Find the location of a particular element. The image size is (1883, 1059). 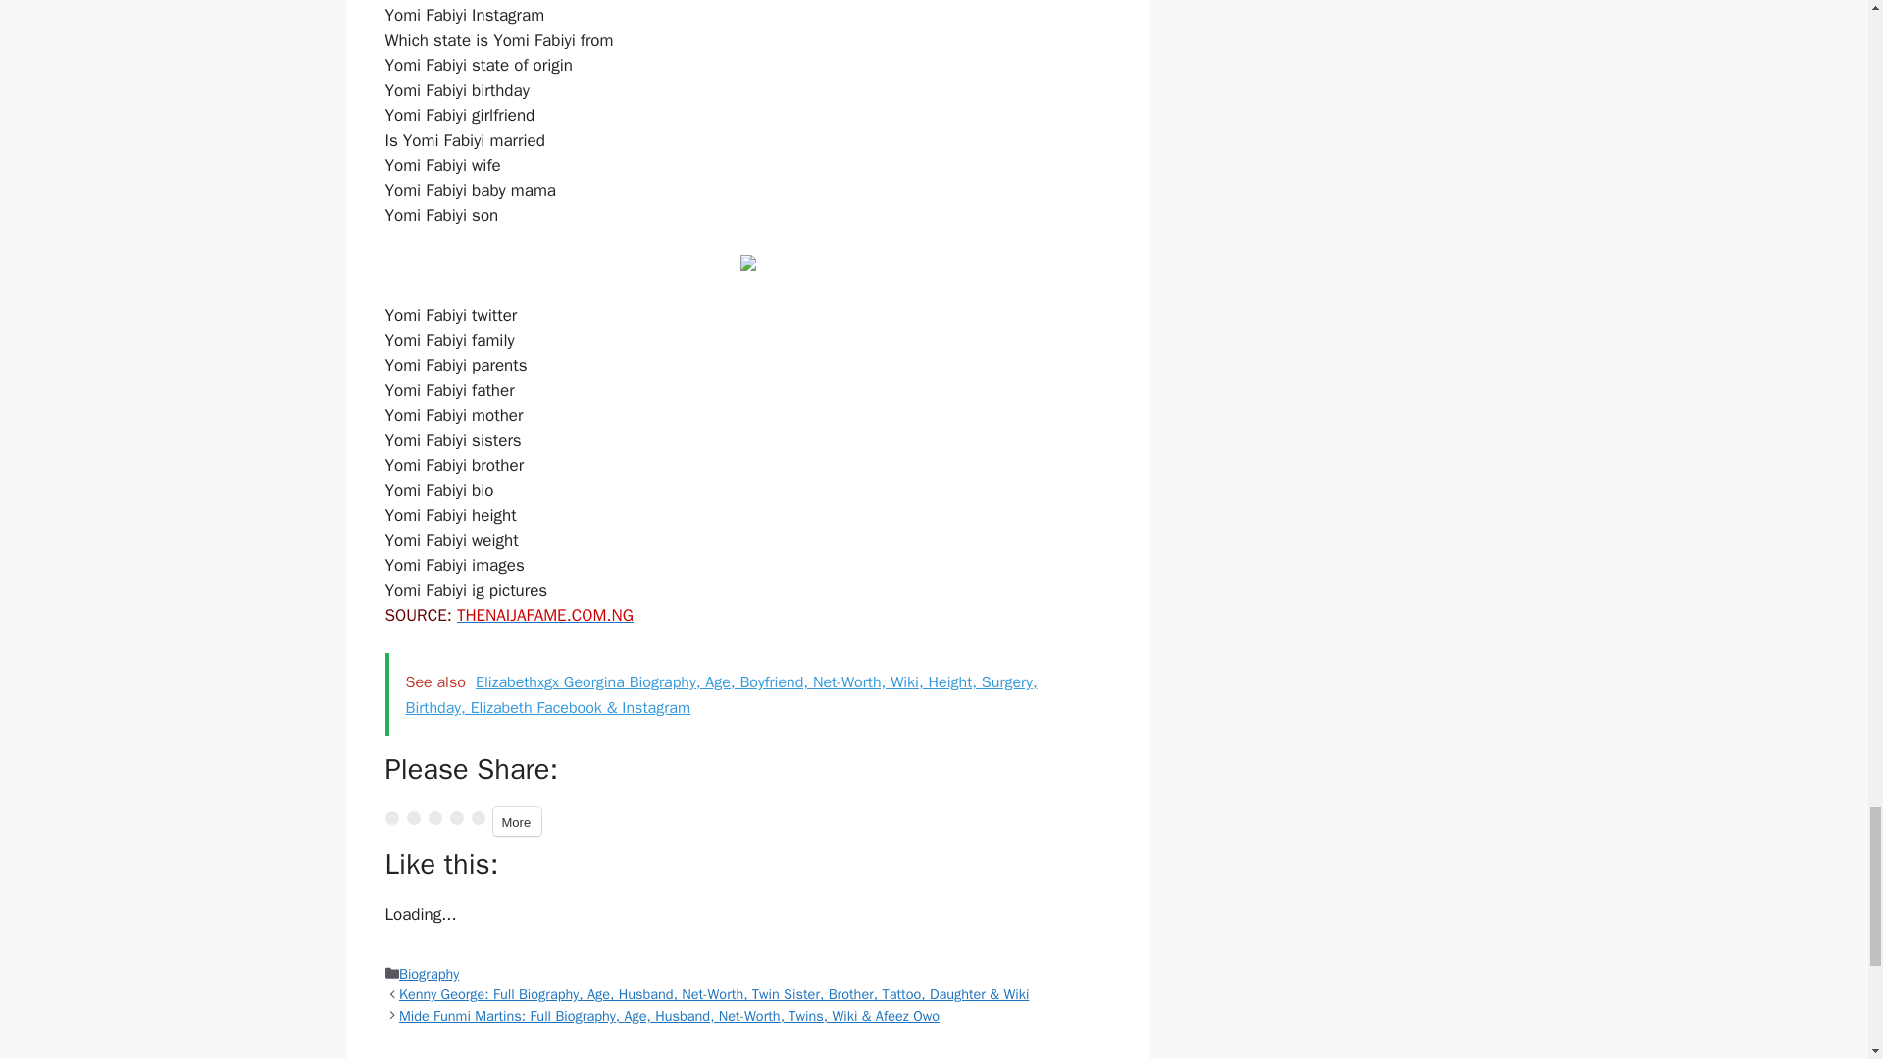

THENAIJAFAME.COM.NG is located at coordinates (545, 615).